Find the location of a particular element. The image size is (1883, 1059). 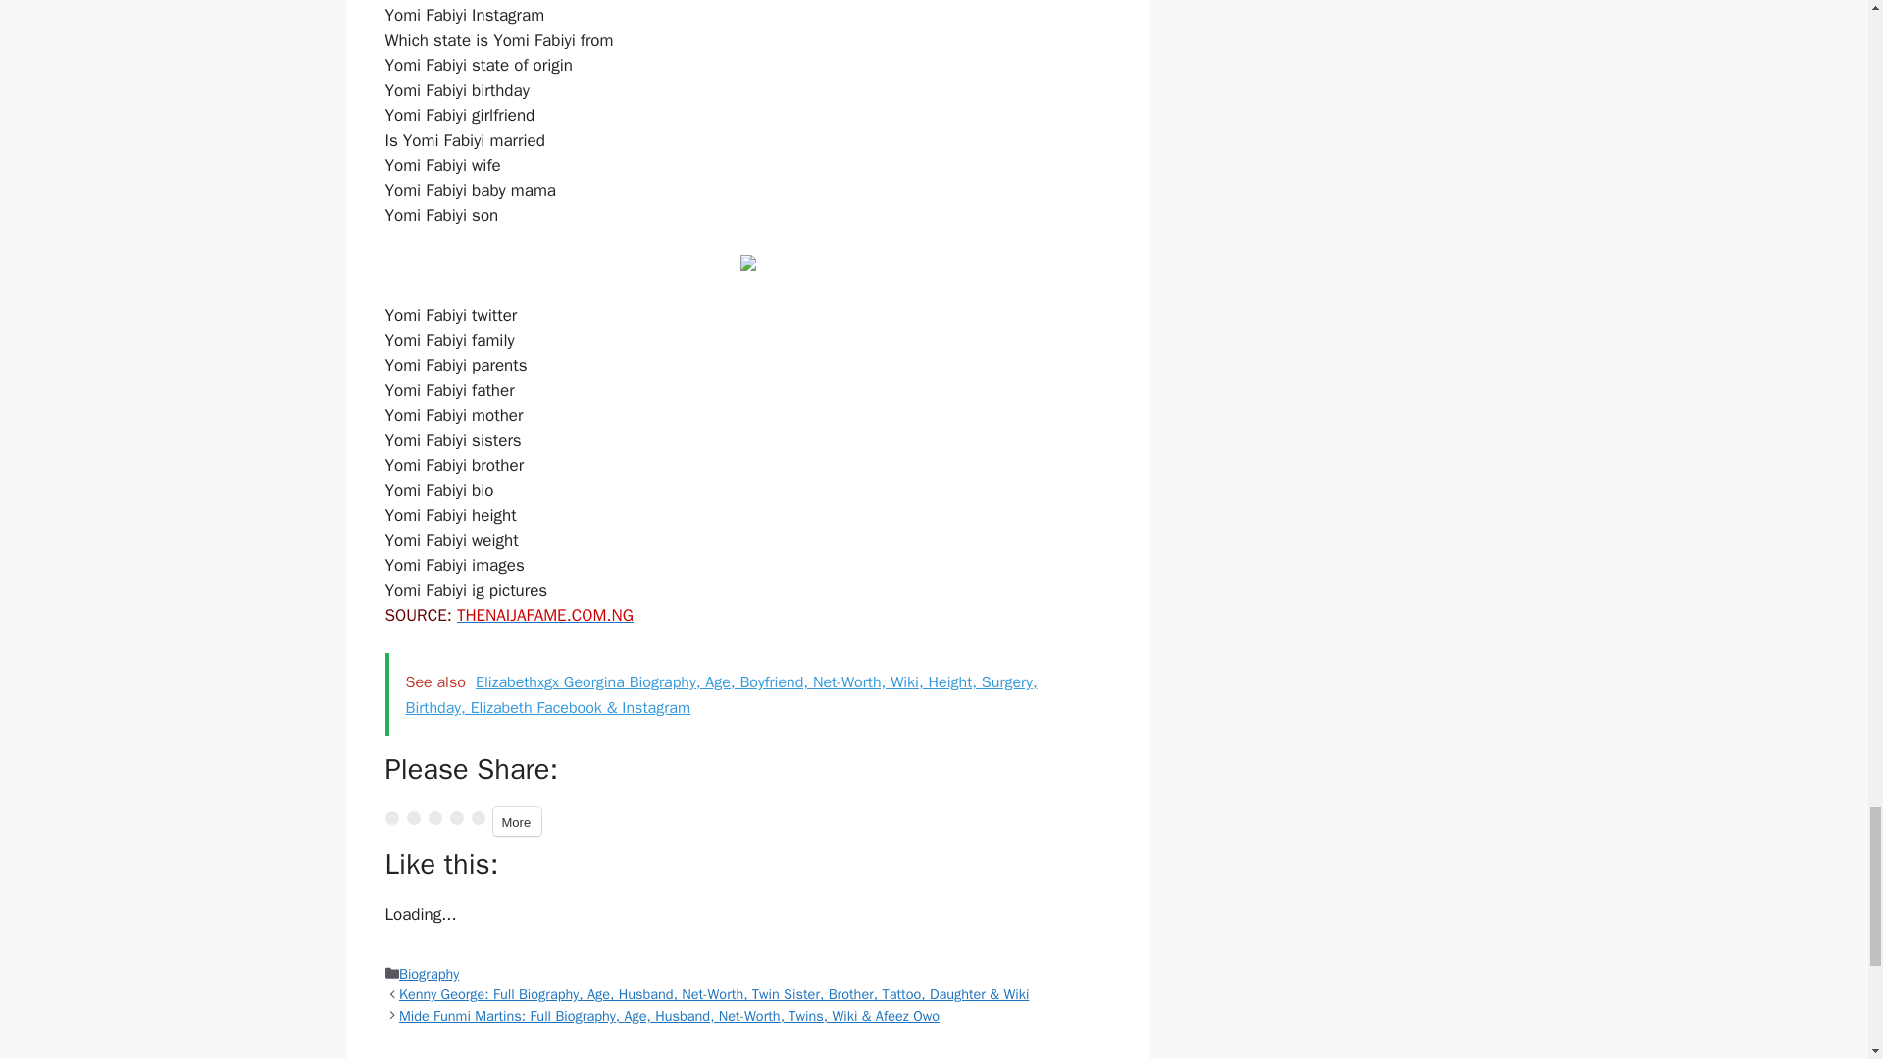

THENAIJAFAME.COM.NG is located at coordinates (545, 615).